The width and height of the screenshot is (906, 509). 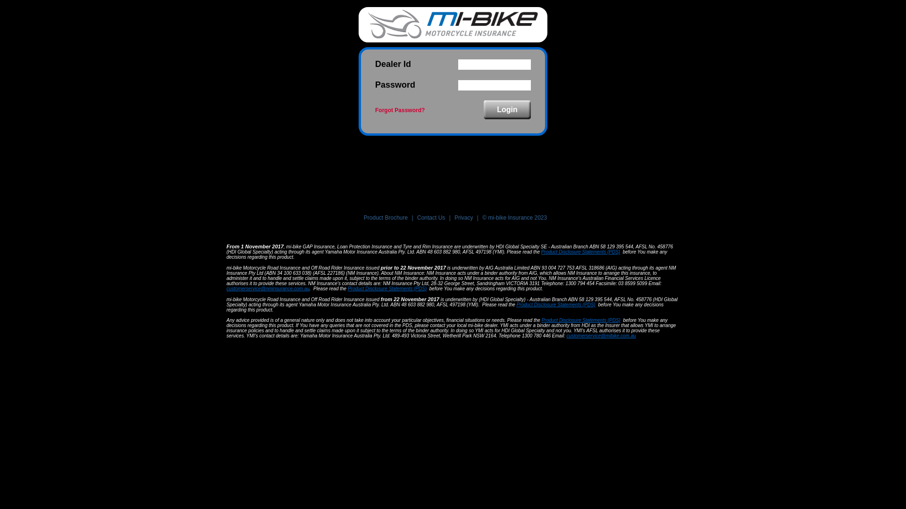 I want to click on Product Brochure, so click(x=386, y=218).